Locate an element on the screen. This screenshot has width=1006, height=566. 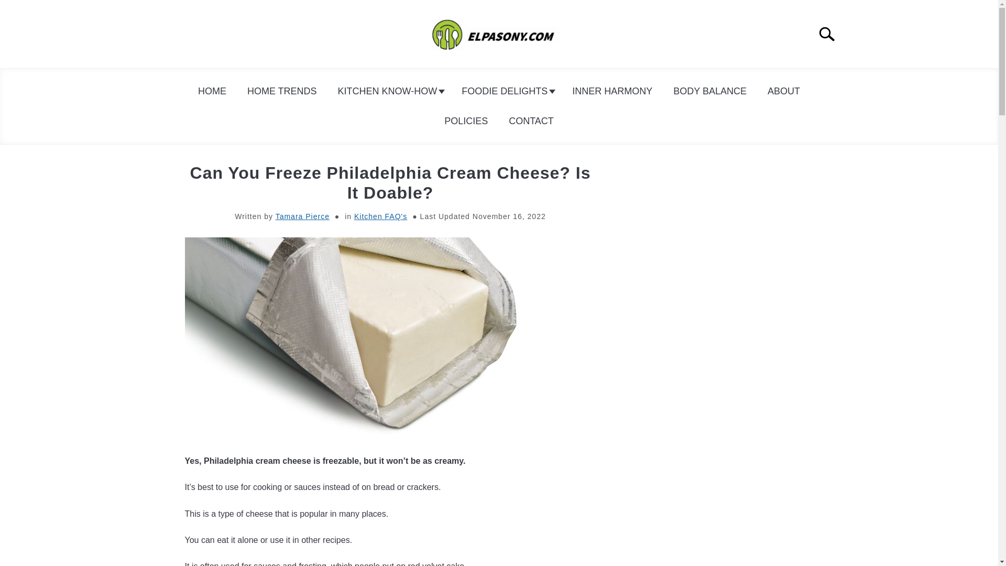
Search is located at coordinates (831, 34).